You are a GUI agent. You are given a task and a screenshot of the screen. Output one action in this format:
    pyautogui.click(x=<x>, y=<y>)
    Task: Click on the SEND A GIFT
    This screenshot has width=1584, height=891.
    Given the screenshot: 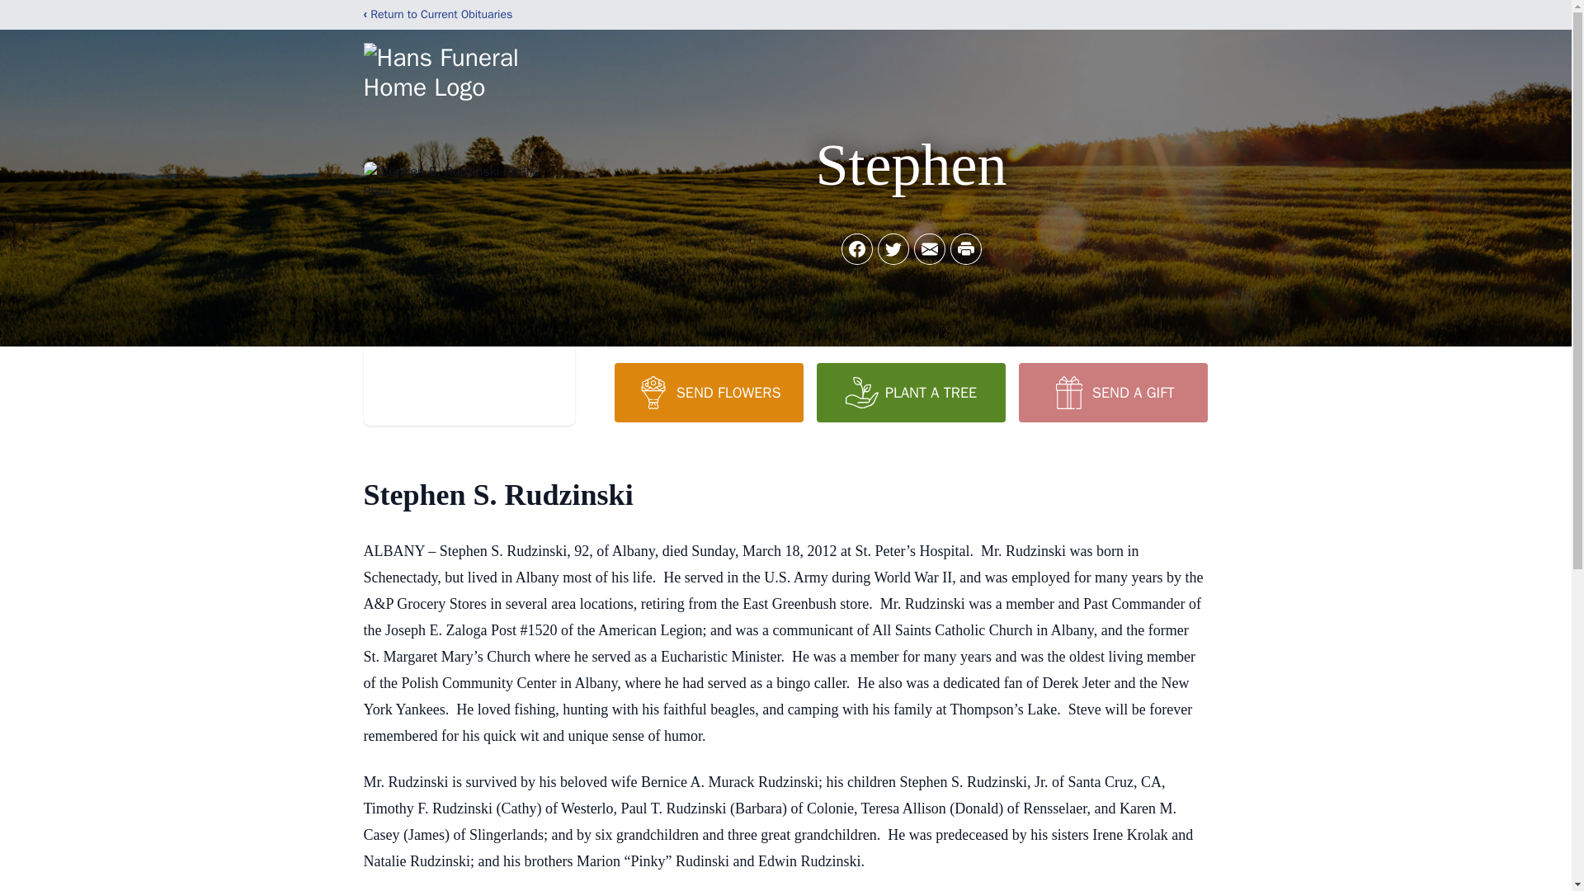 What is the action you would take?
    pyautogui.click(x=1112, y=392)
    